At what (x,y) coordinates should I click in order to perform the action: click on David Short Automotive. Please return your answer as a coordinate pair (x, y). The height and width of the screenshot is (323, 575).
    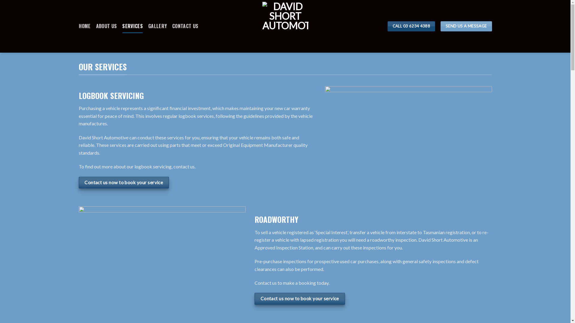
    Looking at the image, I should click on (285, 26).